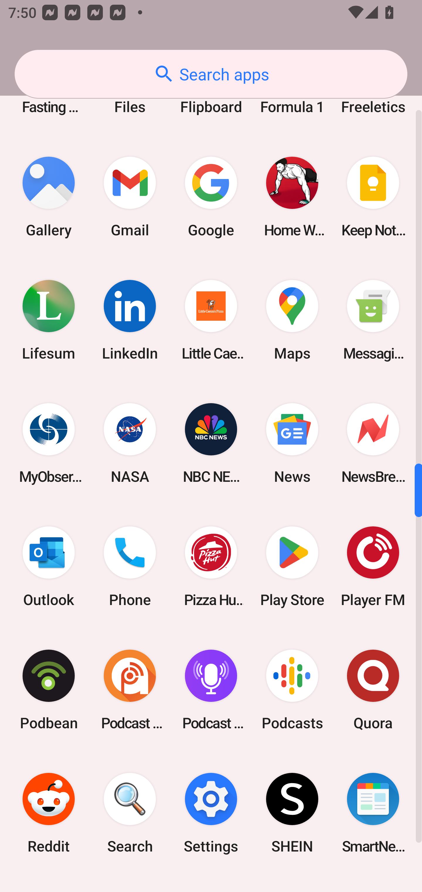 The image size is (422, 892). Describe the element at coordinates (49, 566) in the screenshot. I see `Outlook` at that location.